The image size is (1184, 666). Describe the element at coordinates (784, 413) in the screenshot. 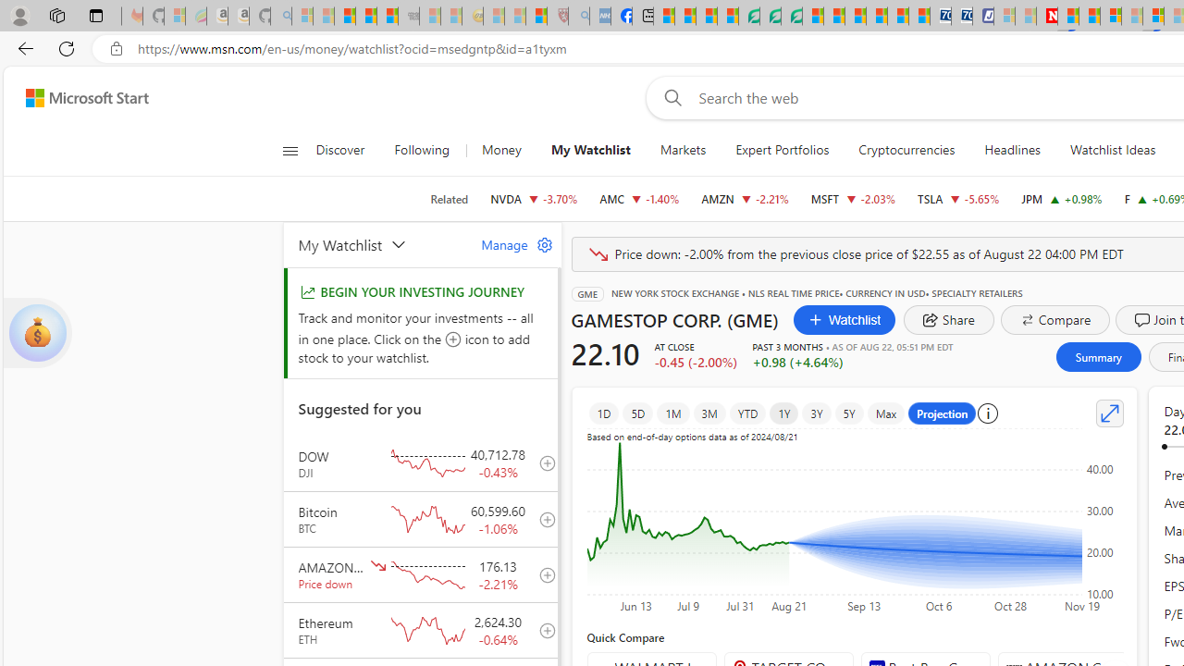

I see `1Y` at that location.